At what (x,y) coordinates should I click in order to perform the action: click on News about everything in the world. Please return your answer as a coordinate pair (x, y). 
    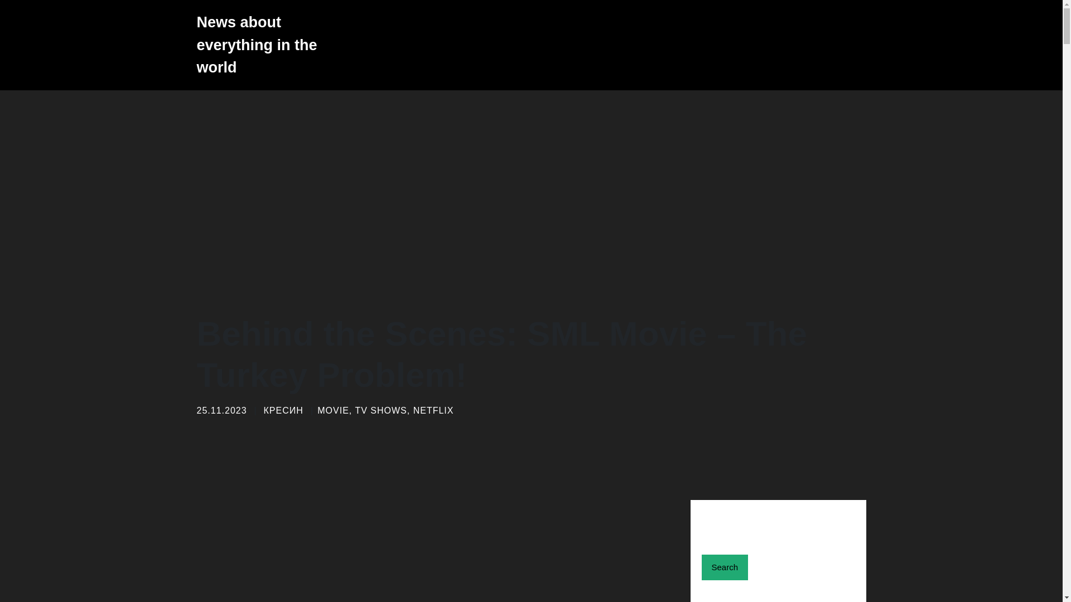
    Looking at the image, I should click on (263, 45).